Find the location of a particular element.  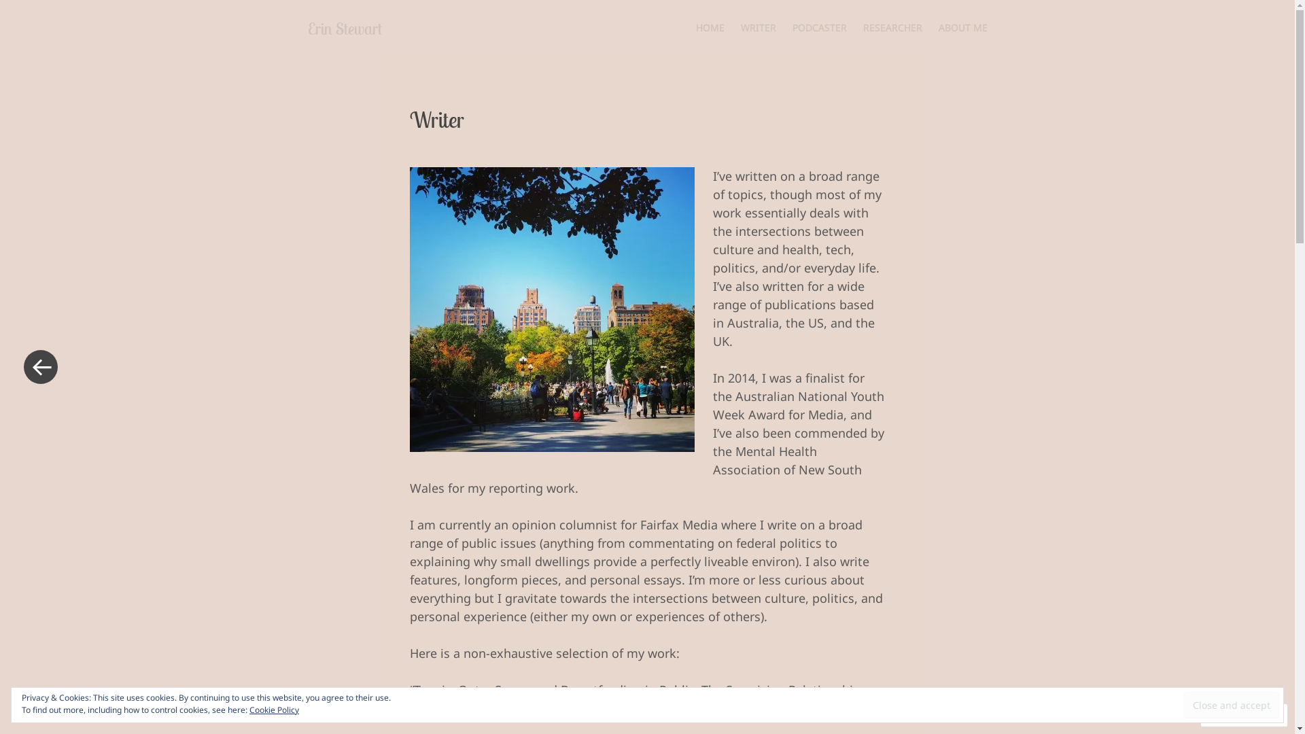

ABOUT ME is located at coordinates (962, 27).